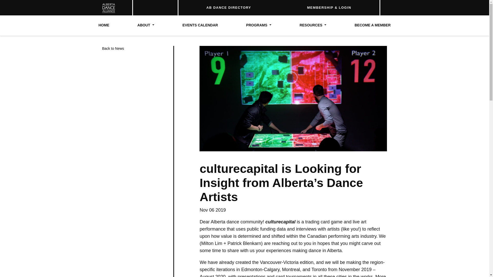 This screenshot has width=493, height=277. I want to click on Alberta Dance Alliance, so click(107, 8).